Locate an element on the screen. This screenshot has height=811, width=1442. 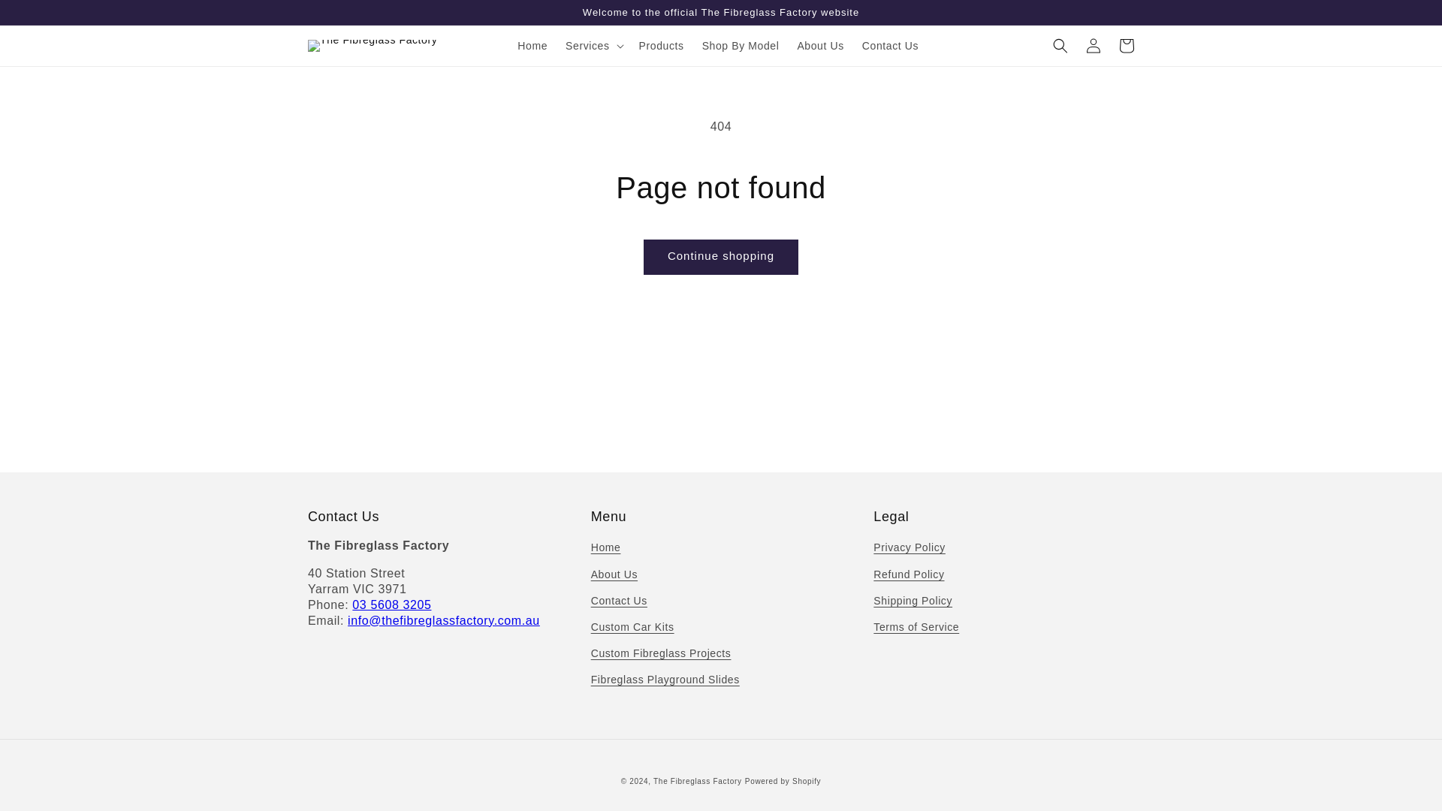
Fibreglass Playground Slides is located at coordinates (665, 680).